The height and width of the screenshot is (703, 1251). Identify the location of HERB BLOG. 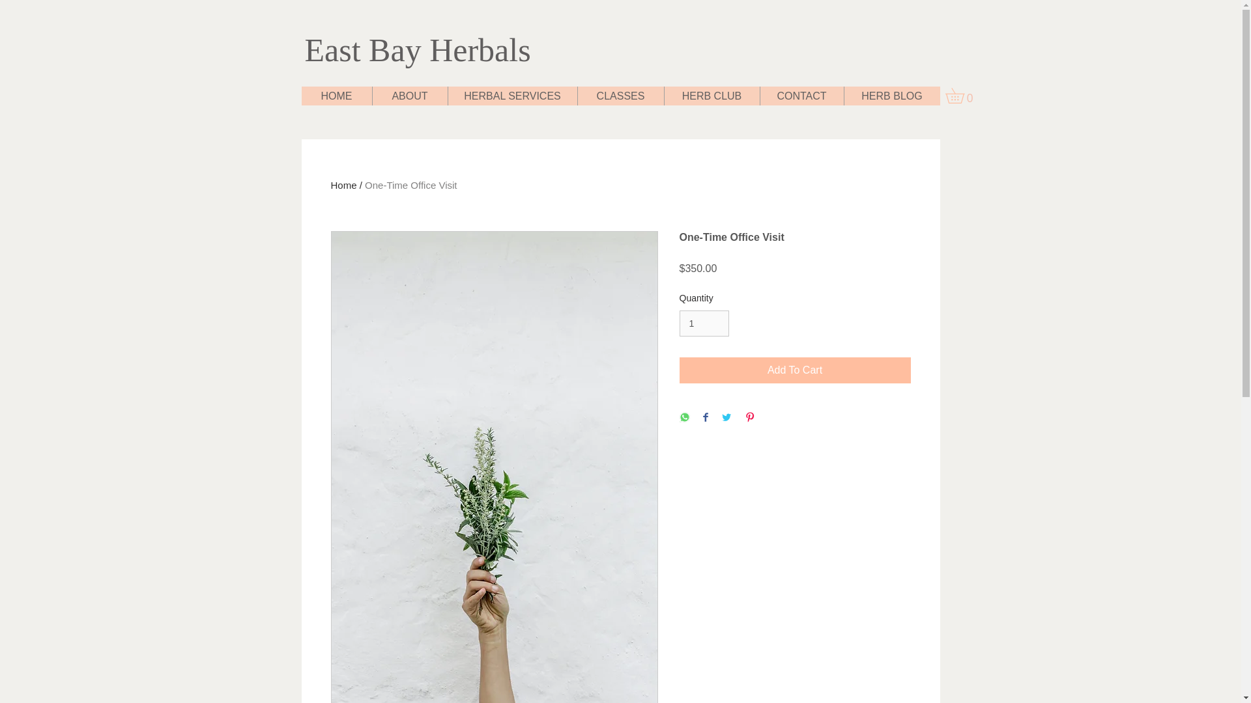
(891, 96).